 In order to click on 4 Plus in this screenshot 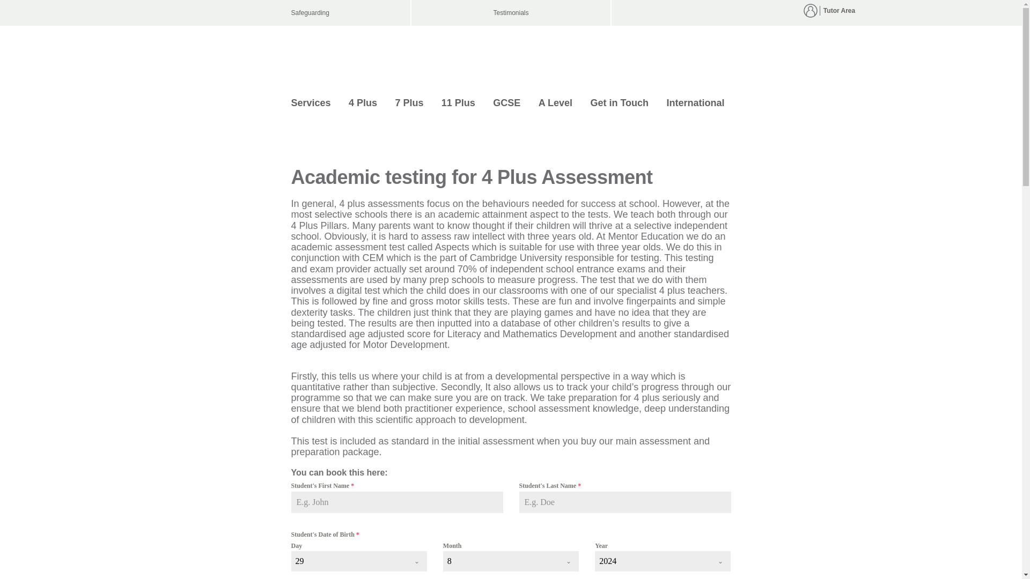, I will do `click(363, 102)`.